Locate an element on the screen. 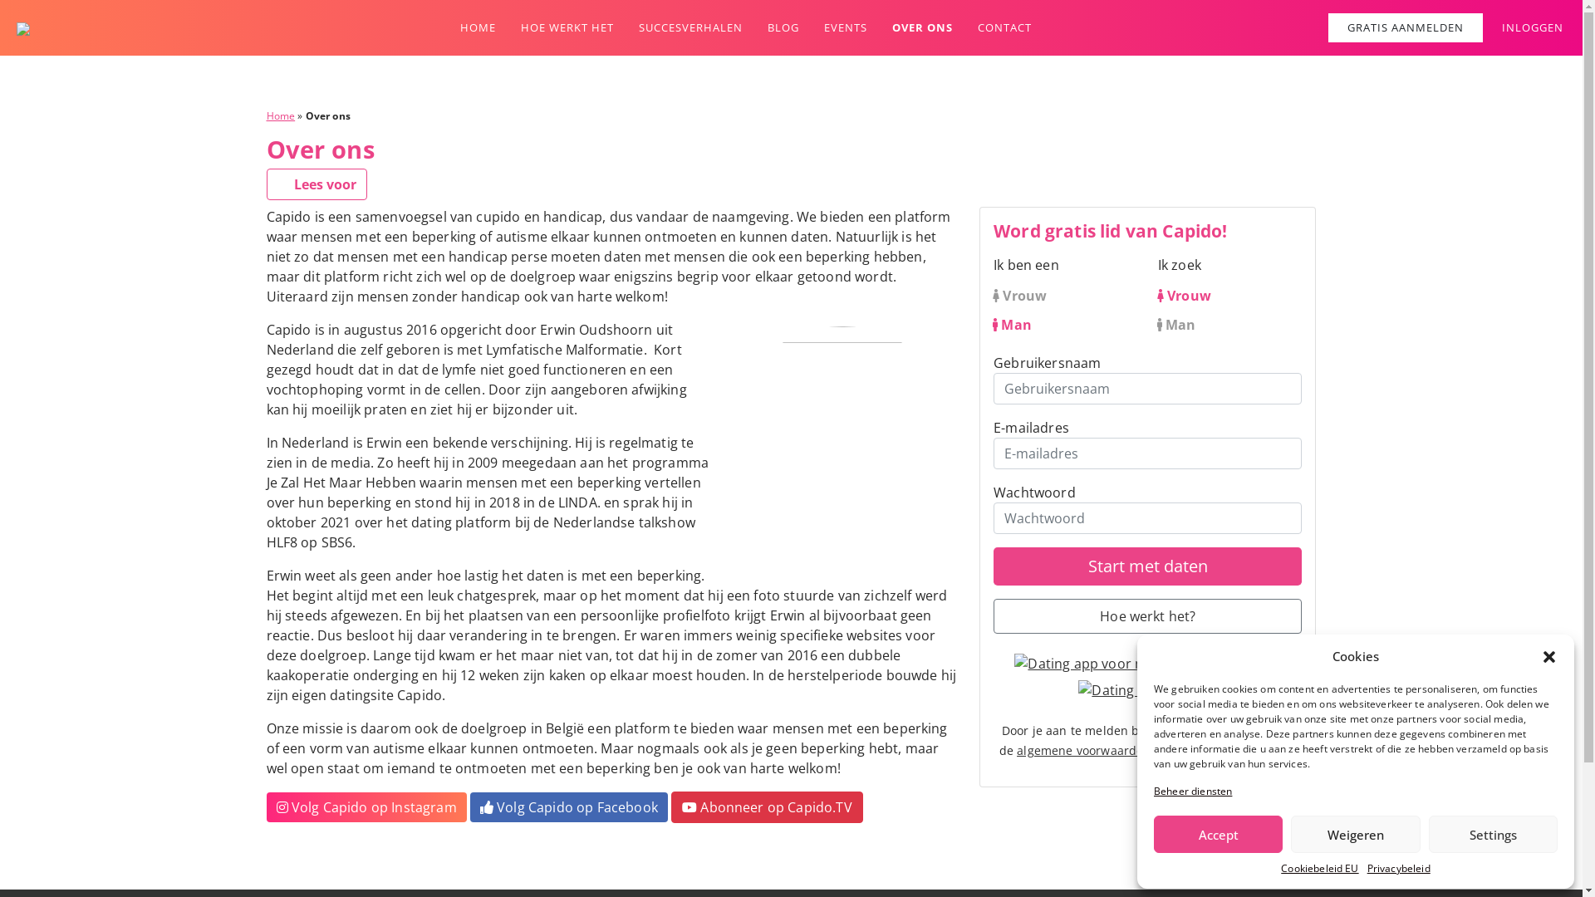 The width and height of the screenshot is (1595, 897). Settings is located at coordinates (1494, 834).